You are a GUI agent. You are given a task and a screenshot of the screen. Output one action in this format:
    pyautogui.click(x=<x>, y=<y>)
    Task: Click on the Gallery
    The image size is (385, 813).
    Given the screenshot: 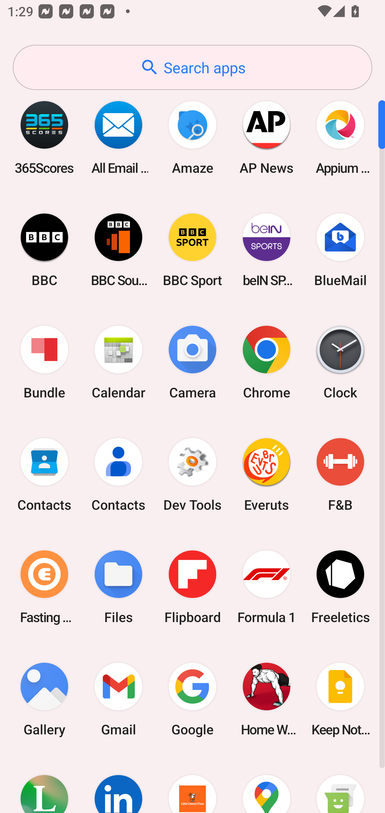 What is the action you would take?
    pyautogui.click(x=44, y=699)
    